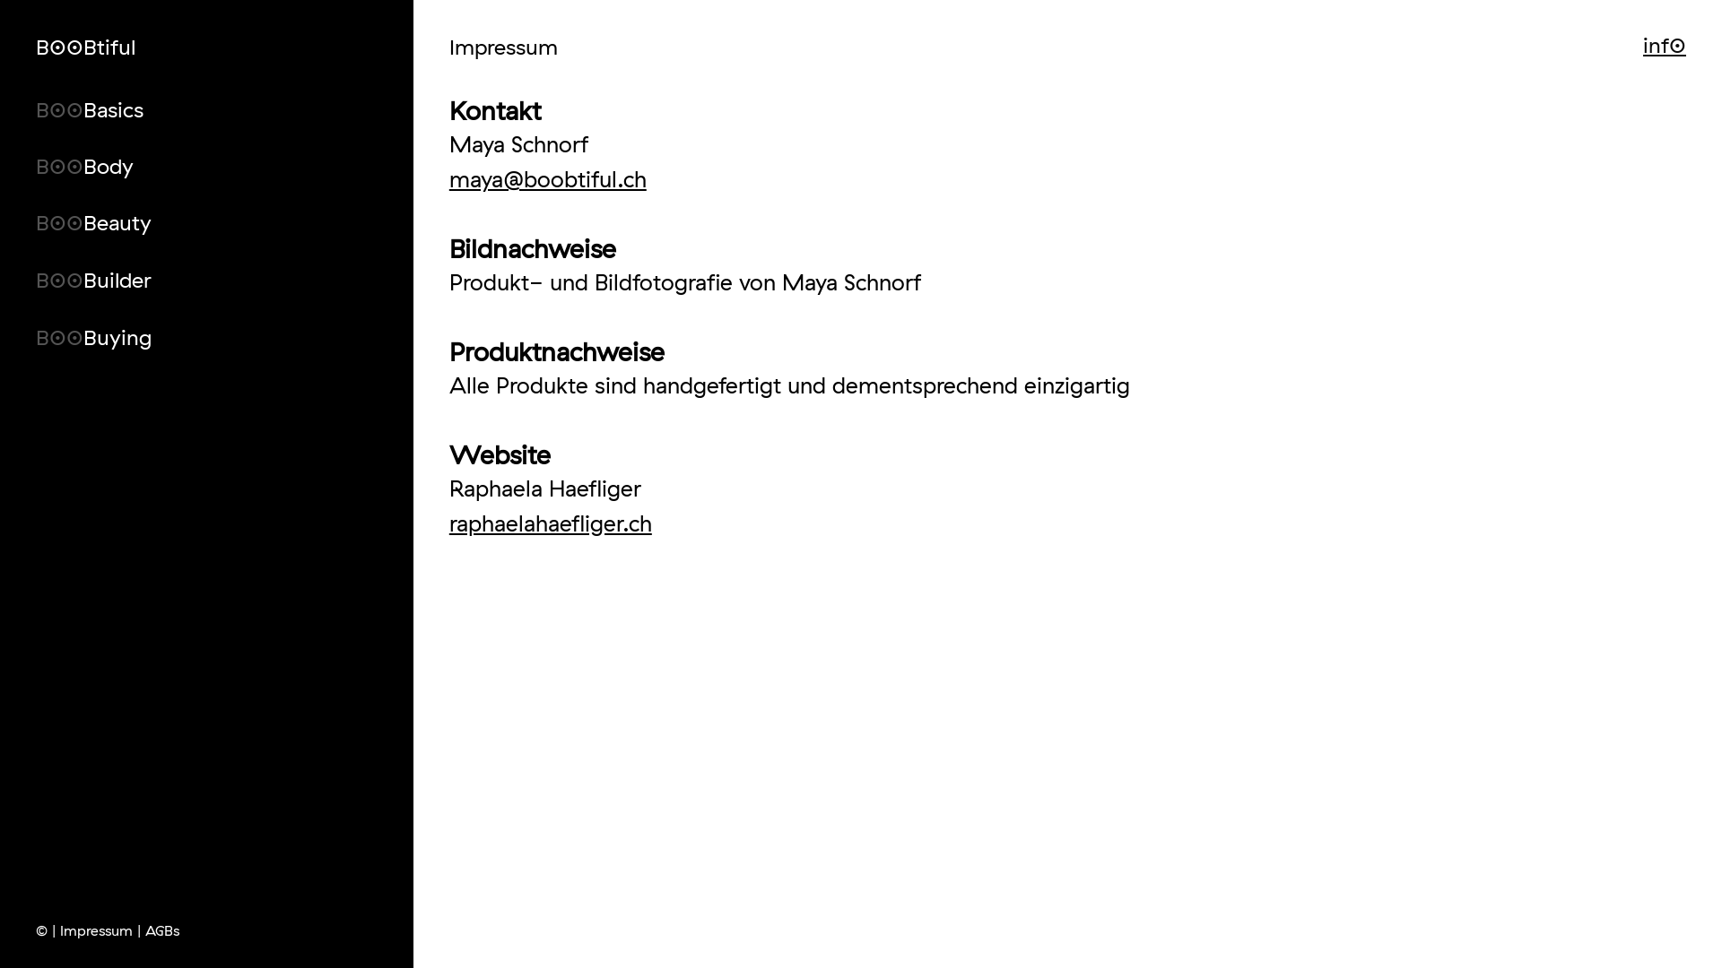 This screenshot has height=968, width=1722. What do you see at coordinates (102, 926) in the screenshot?
I see `Impressum |` at bounding box center [102, 926].